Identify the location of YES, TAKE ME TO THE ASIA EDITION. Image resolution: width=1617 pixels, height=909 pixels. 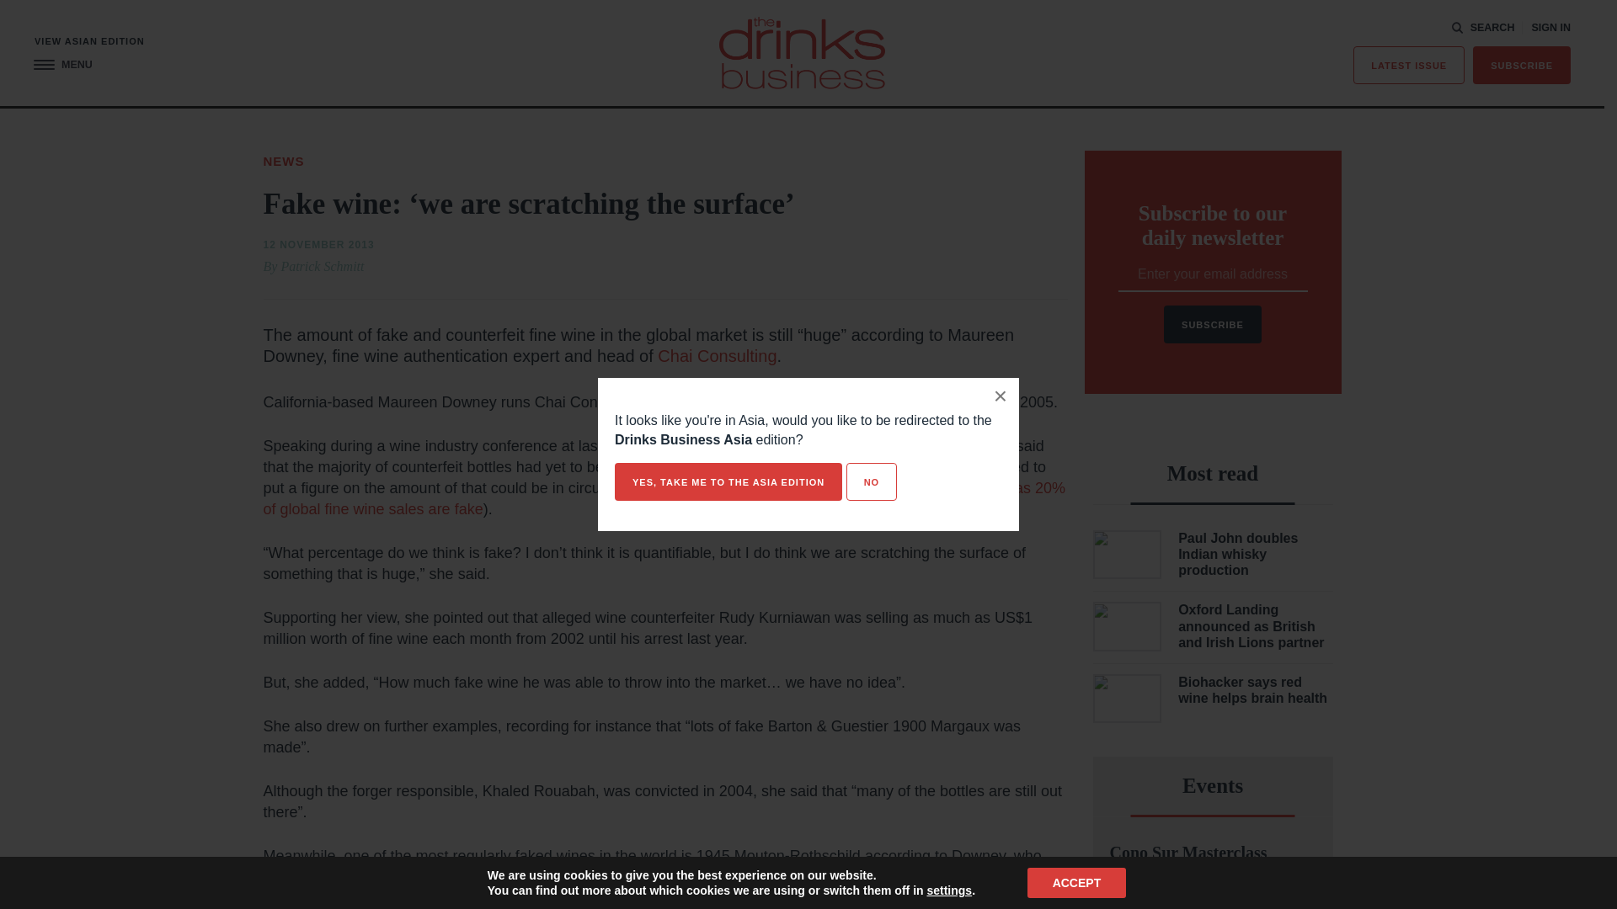
(728, 481).